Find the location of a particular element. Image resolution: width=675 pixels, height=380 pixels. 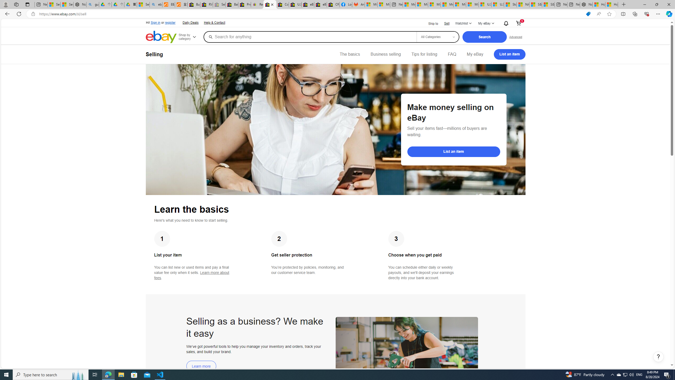

Shop by category is located at coordinates (190, 37).